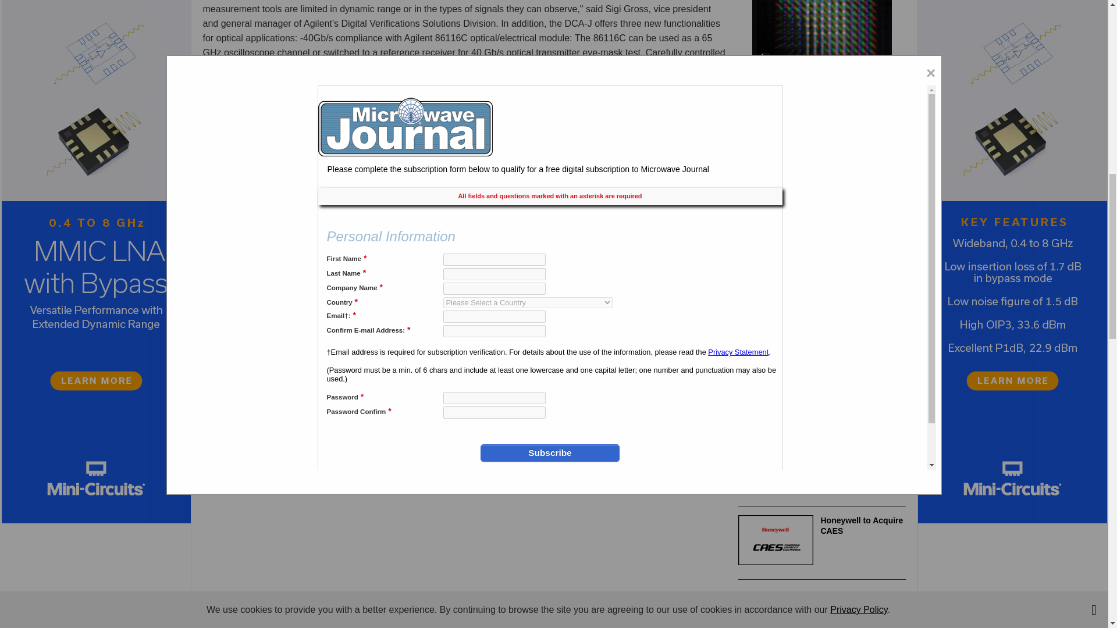 The height and width of the screenshot is (628, 1117). I want to click on Go, so click(336, 255).